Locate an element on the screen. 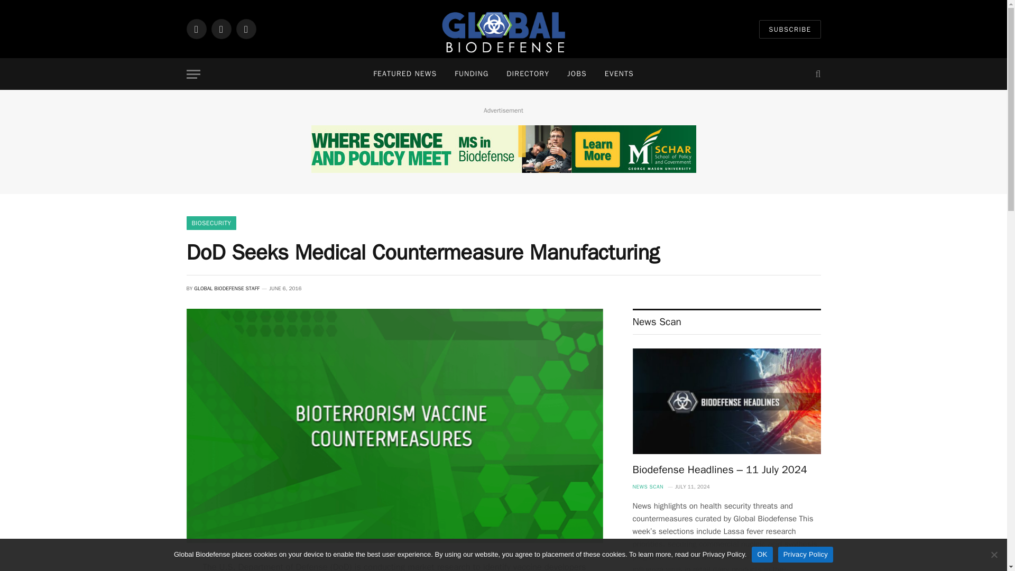 Image resolution: width=1015 pixels, height=571 pixels. BIOSECURITY is located at coordinates (211, 223).